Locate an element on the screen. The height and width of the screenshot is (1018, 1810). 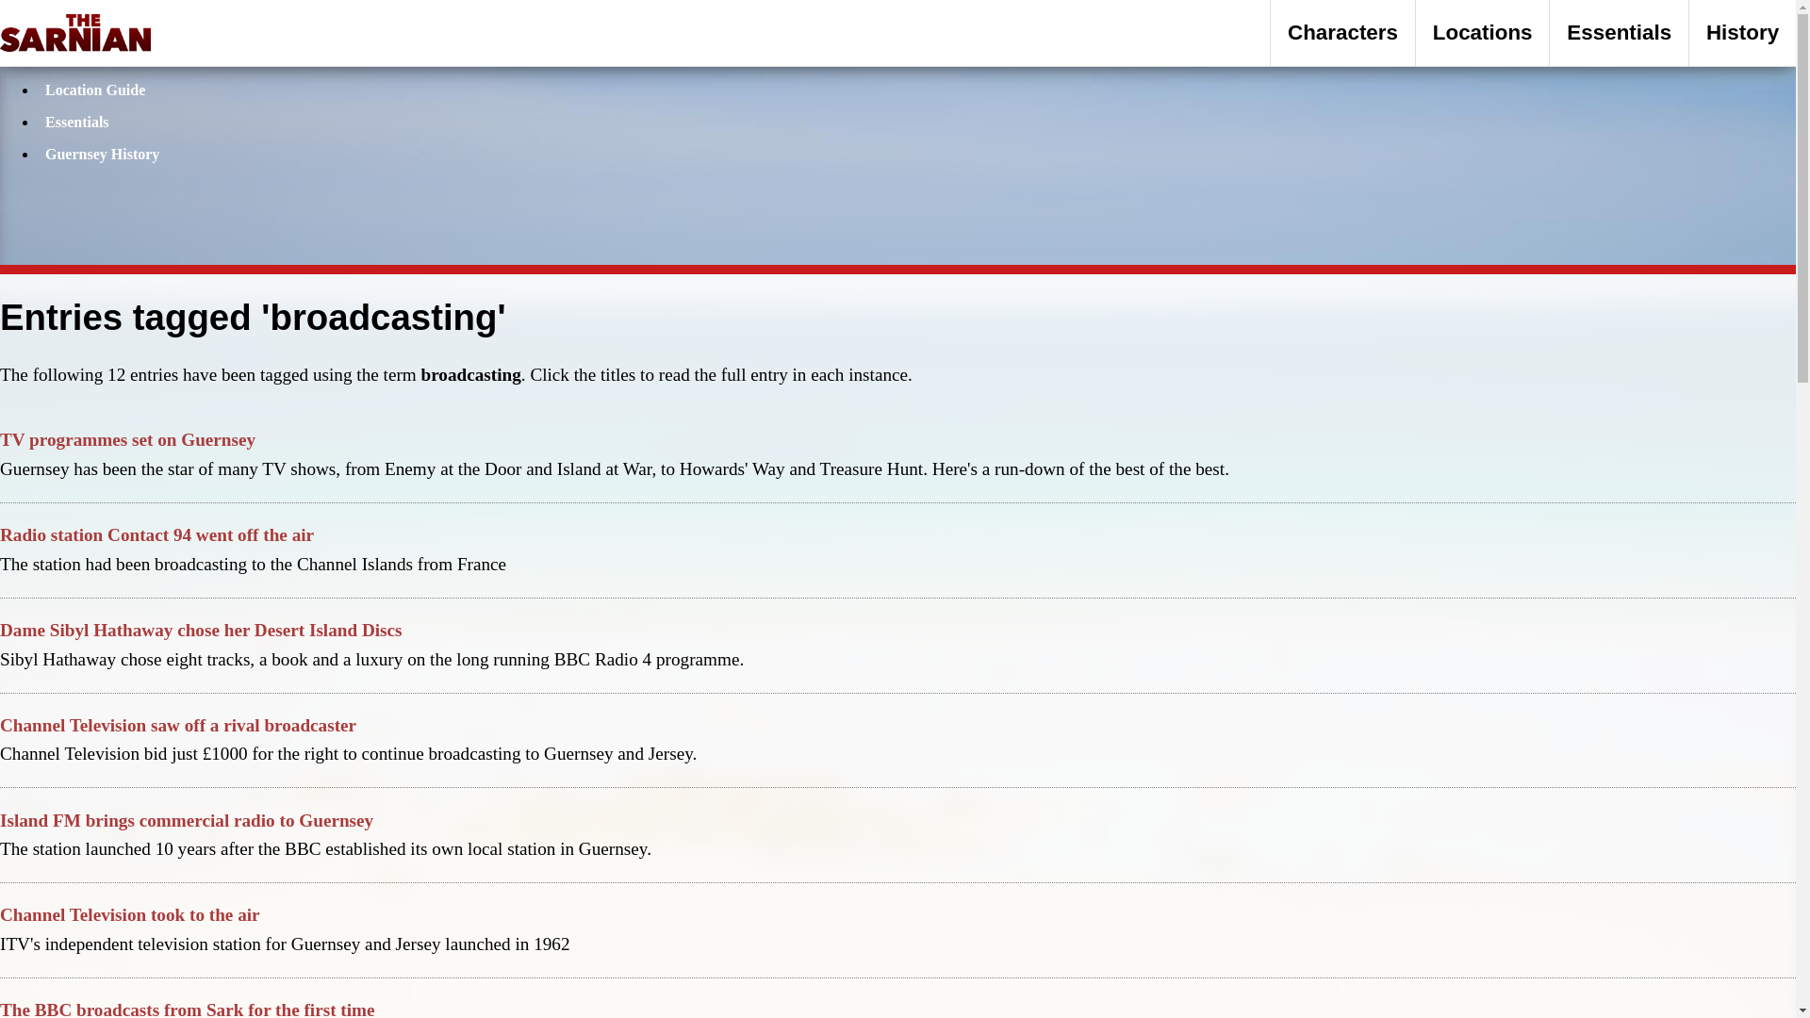
The Sarnian essentials is located at coordinates (1619, 32).